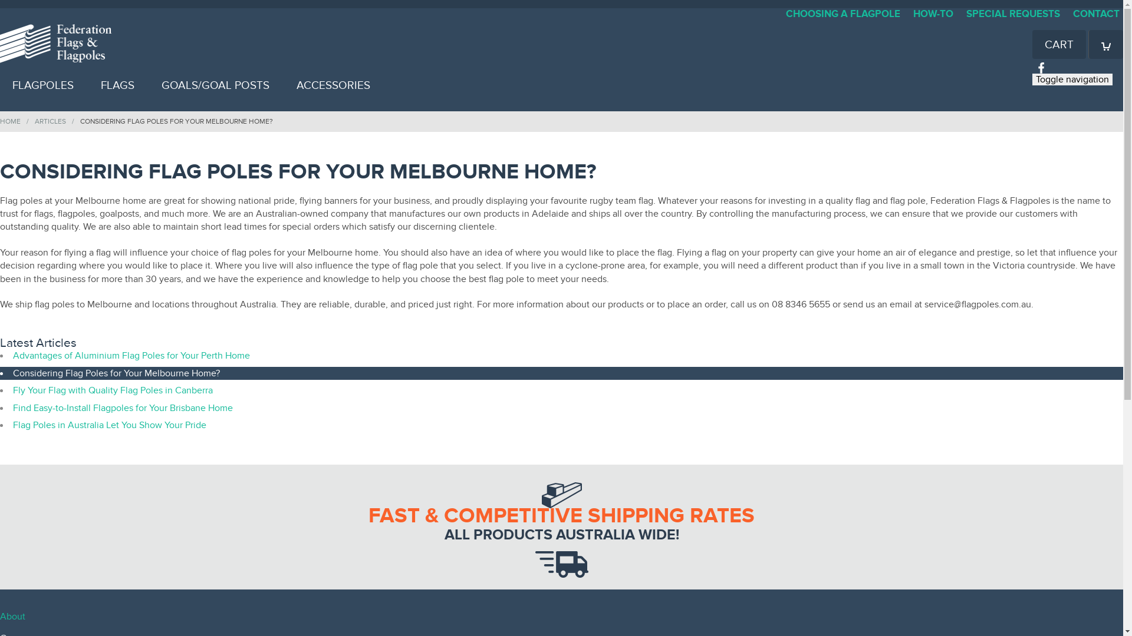 The image size is (1132, 636). I want to click on Advantages of Aluminium Flag Poles for Your Perth Home, so click(131, 356).